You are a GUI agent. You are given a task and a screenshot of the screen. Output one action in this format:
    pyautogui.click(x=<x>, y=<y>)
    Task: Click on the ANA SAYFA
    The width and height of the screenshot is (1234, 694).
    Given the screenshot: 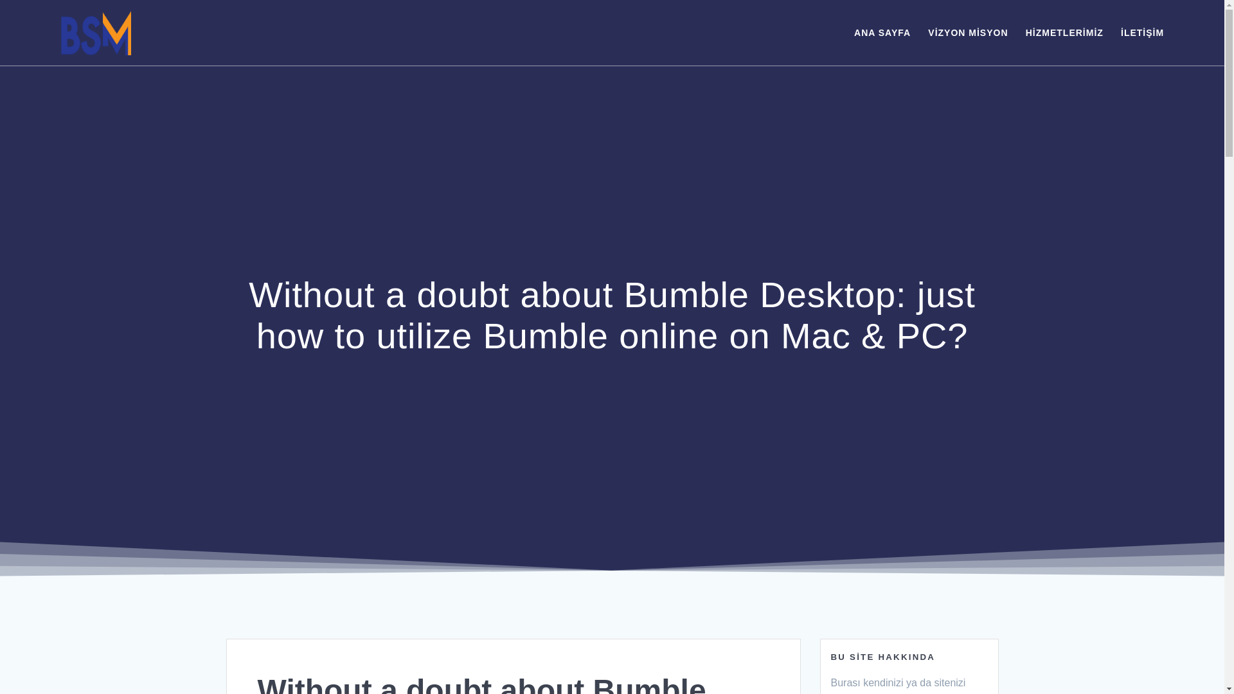 What is the action you would take?
    pyautogui.click(x=882, y=32)
    